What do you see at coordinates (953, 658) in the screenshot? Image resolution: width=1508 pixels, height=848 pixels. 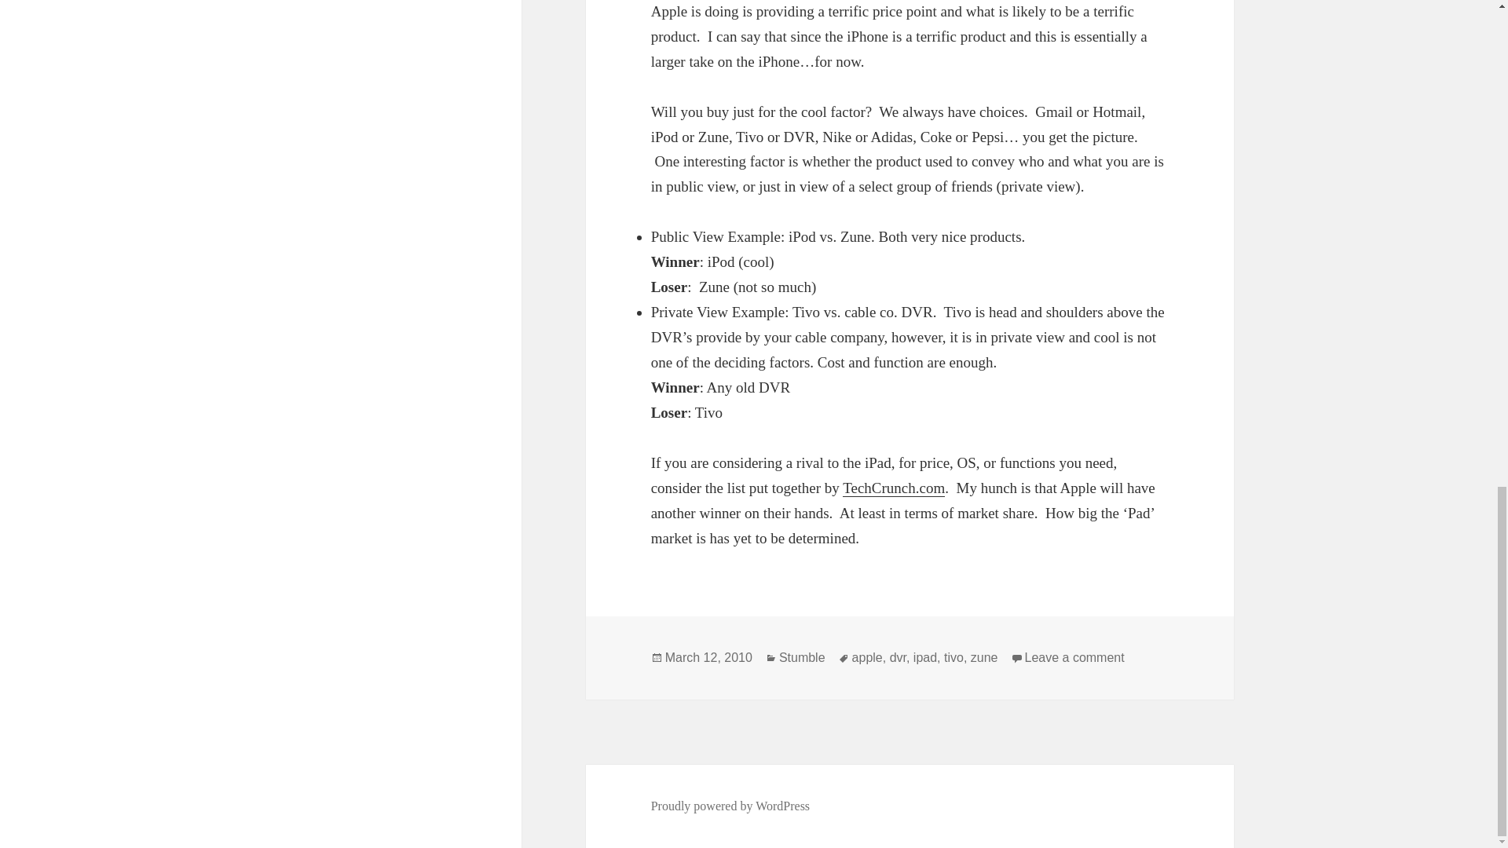 I see `tivo` at bounding box center [953, 658].